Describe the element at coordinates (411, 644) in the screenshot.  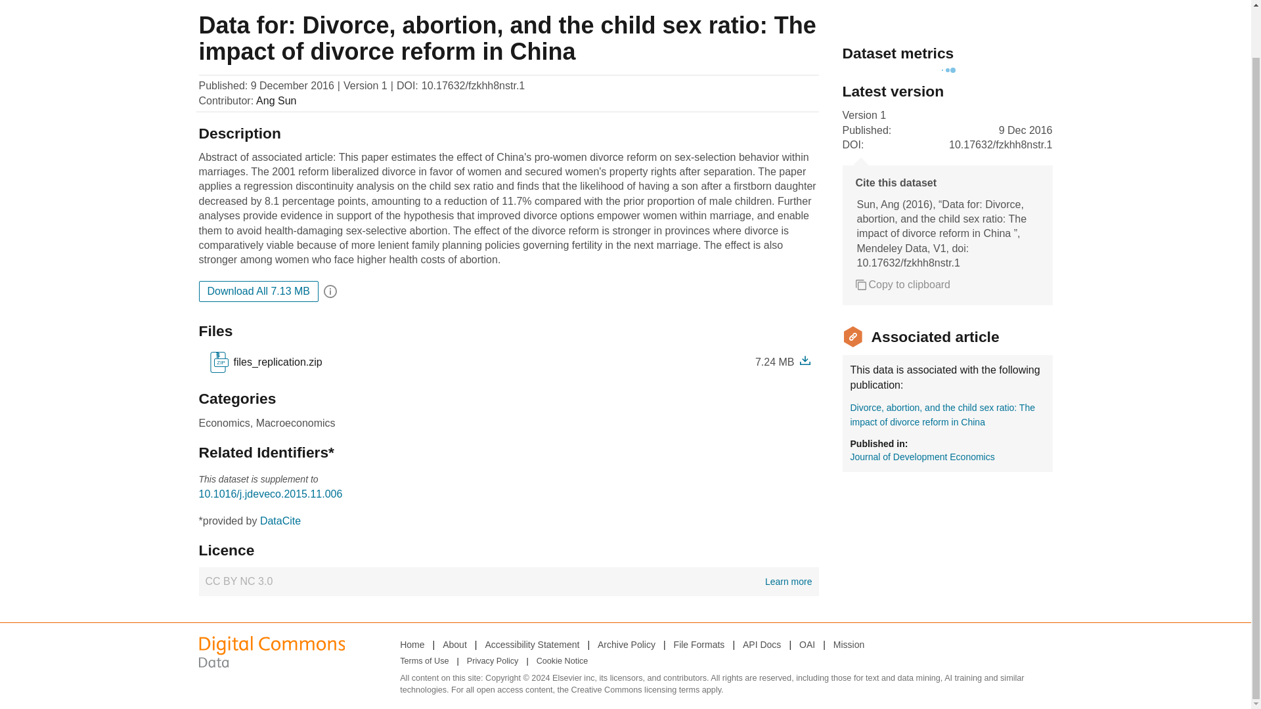
I see `OAI` at that location.